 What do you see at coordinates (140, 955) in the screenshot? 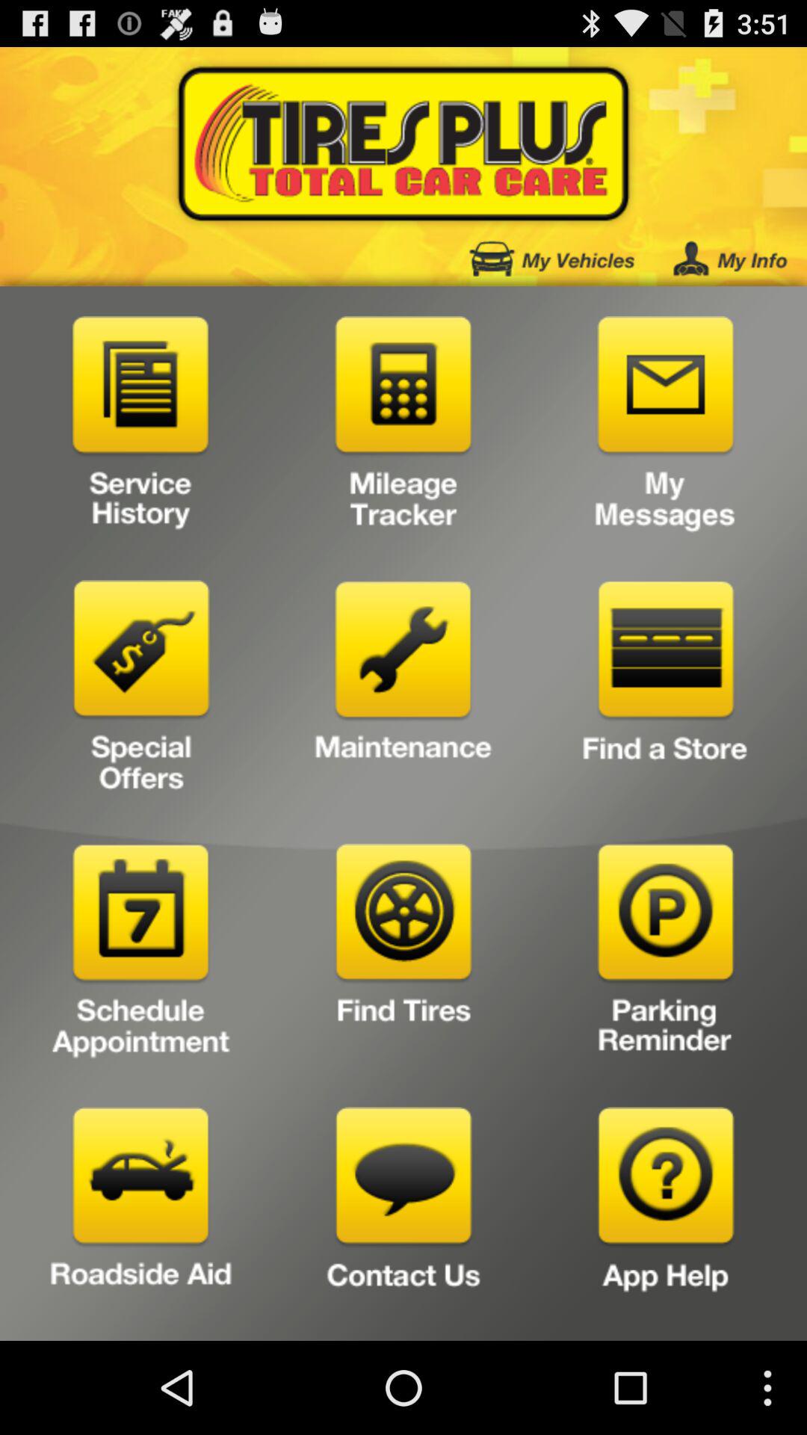
I see `schedule appointment` at bounding box center [140, 955].